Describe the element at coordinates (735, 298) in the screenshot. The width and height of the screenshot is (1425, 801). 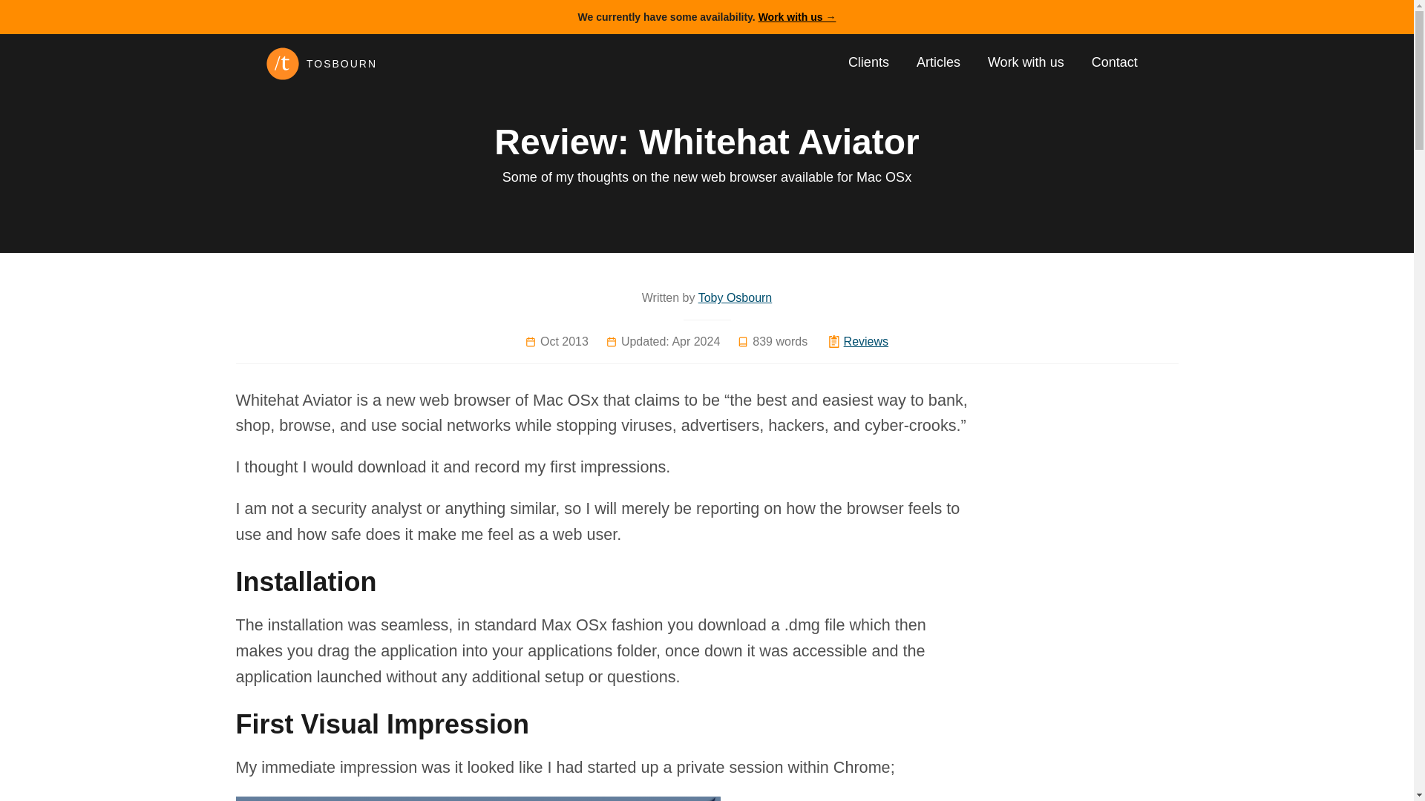
I see `Toby Osbourn` at that location.